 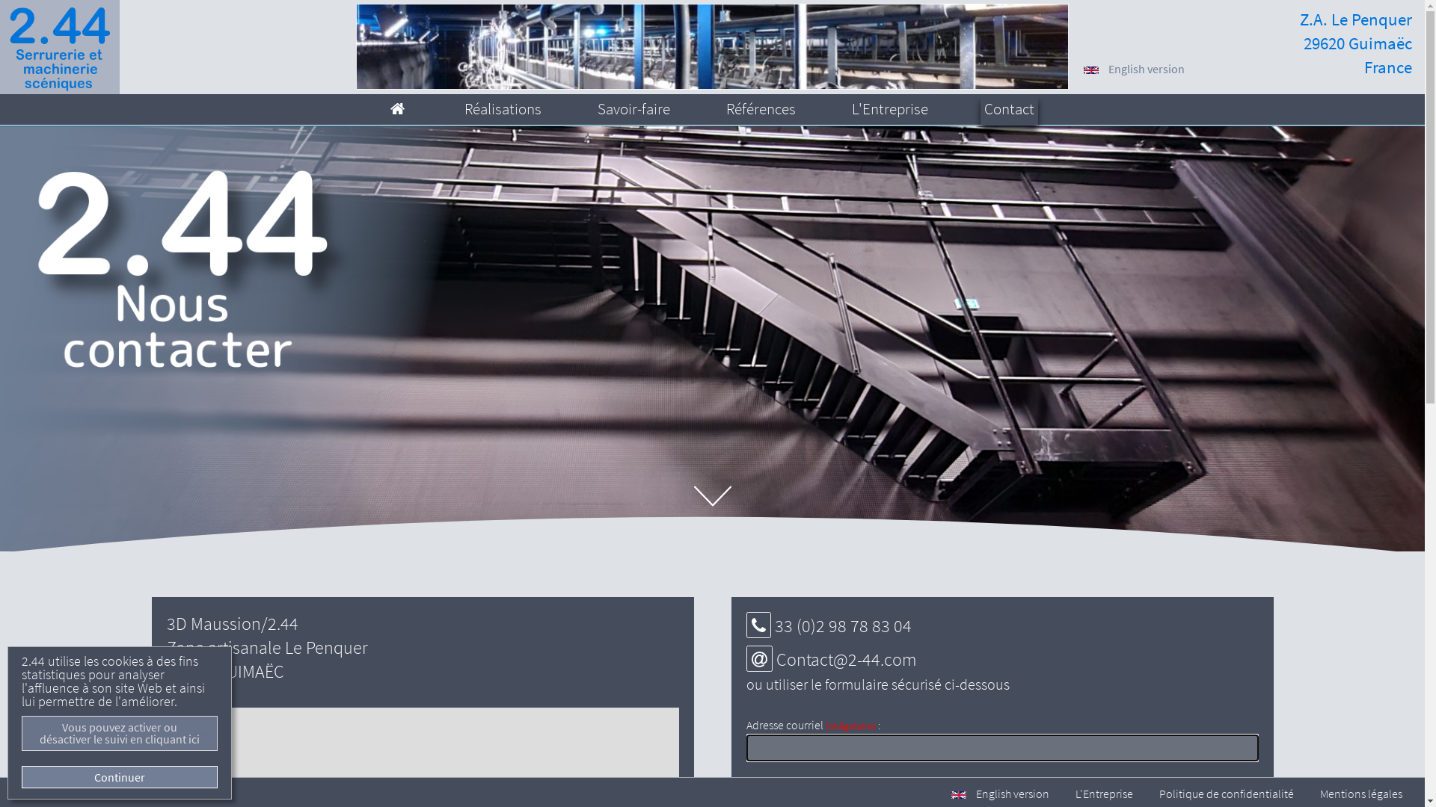 What do you see at coordinates (120, 777) in the screenshot?
I see `Continuer` at bounding box center [120, 777].